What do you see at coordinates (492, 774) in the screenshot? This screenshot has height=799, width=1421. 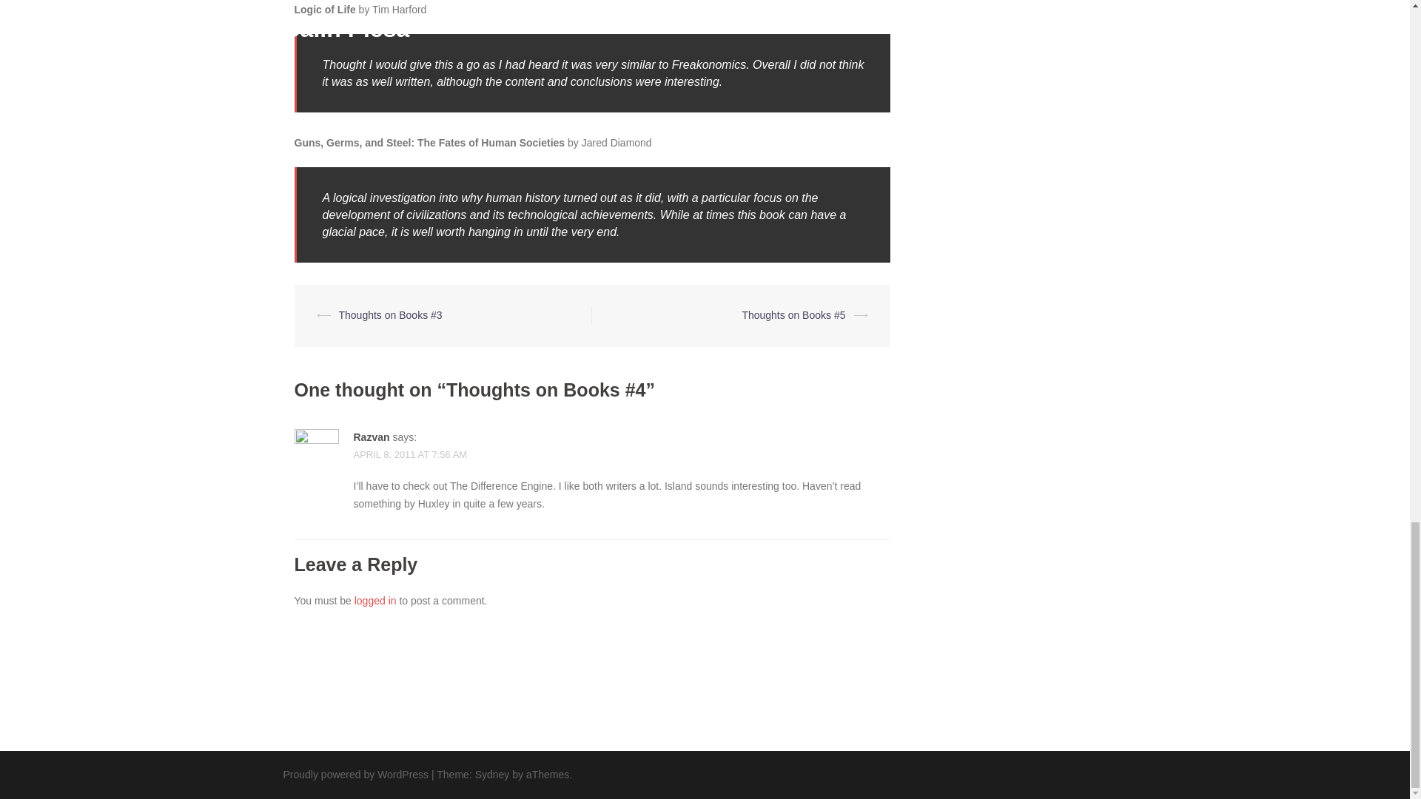 I see `Sydney` at bounding box center [492, 774].